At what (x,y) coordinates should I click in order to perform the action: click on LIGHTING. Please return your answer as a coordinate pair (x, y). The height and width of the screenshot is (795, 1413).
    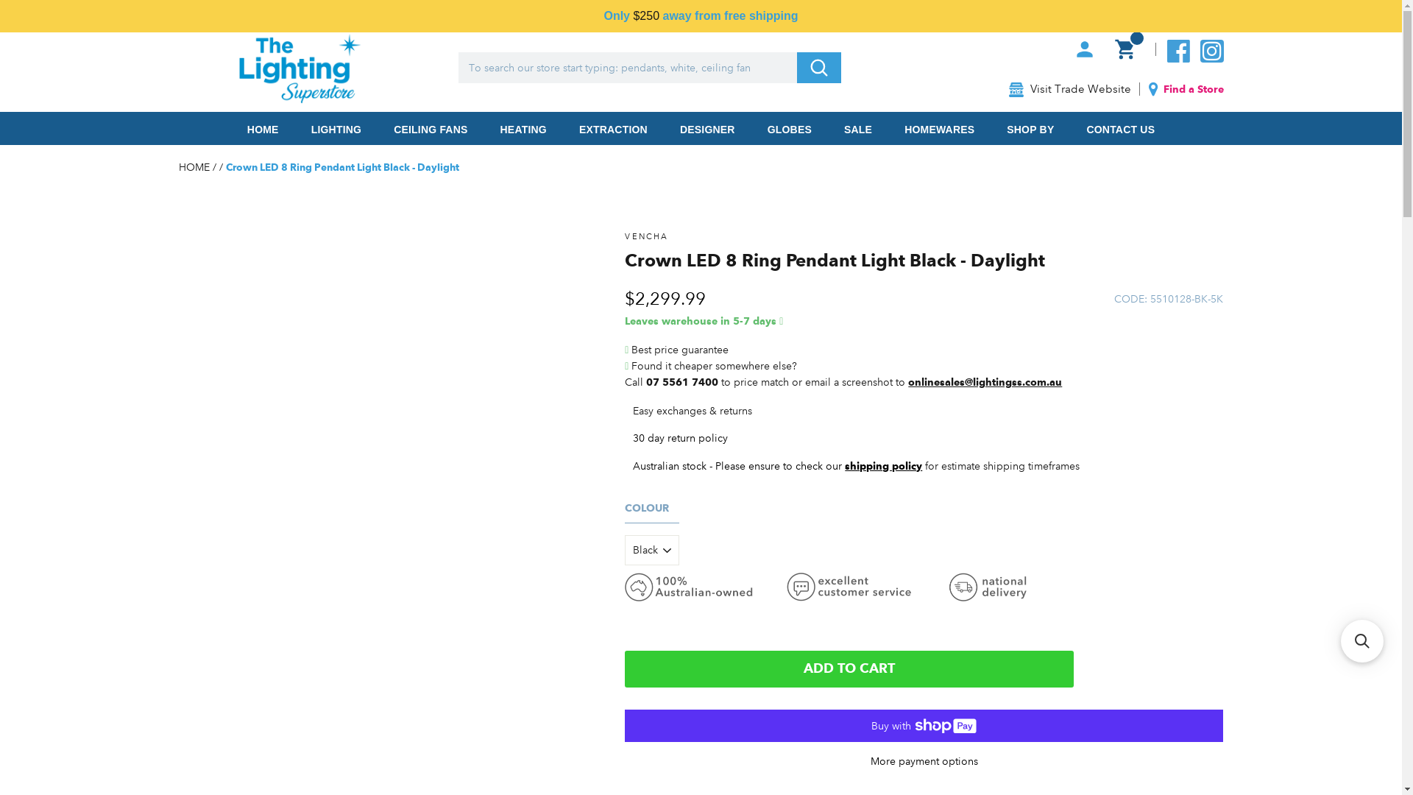
    Looking at the image, I should click on (336, 128).